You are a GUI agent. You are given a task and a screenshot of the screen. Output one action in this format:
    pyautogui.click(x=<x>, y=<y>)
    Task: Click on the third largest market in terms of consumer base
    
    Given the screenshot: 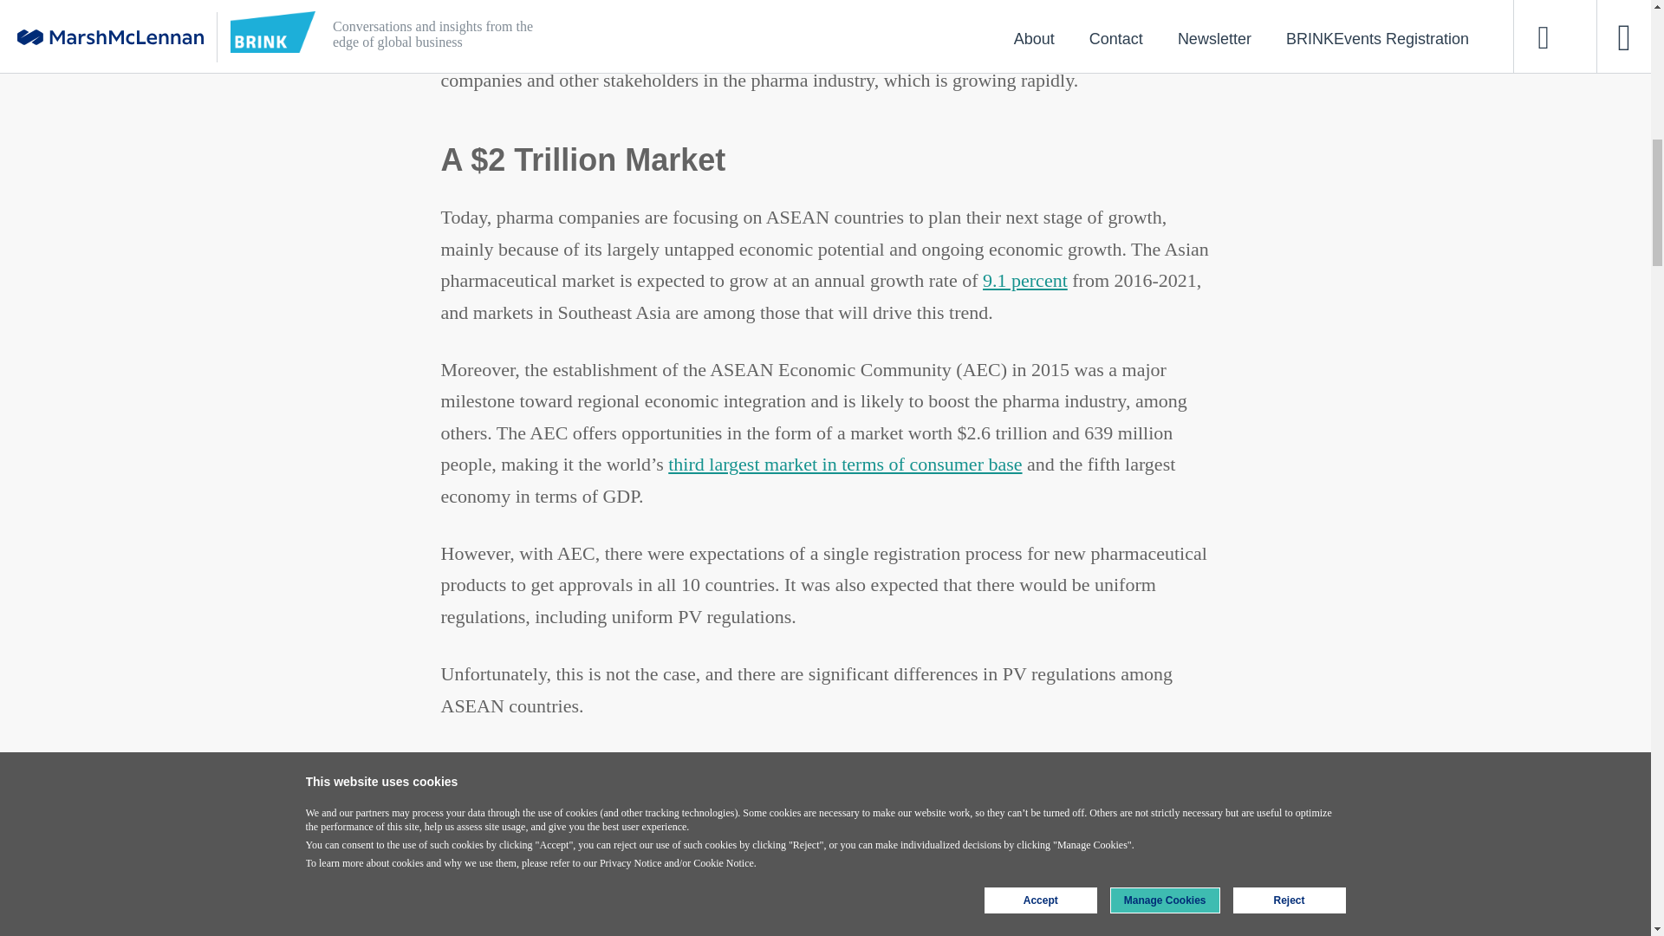 What is the action you would take?
    pyautogui.click(x=844, y=463)
    